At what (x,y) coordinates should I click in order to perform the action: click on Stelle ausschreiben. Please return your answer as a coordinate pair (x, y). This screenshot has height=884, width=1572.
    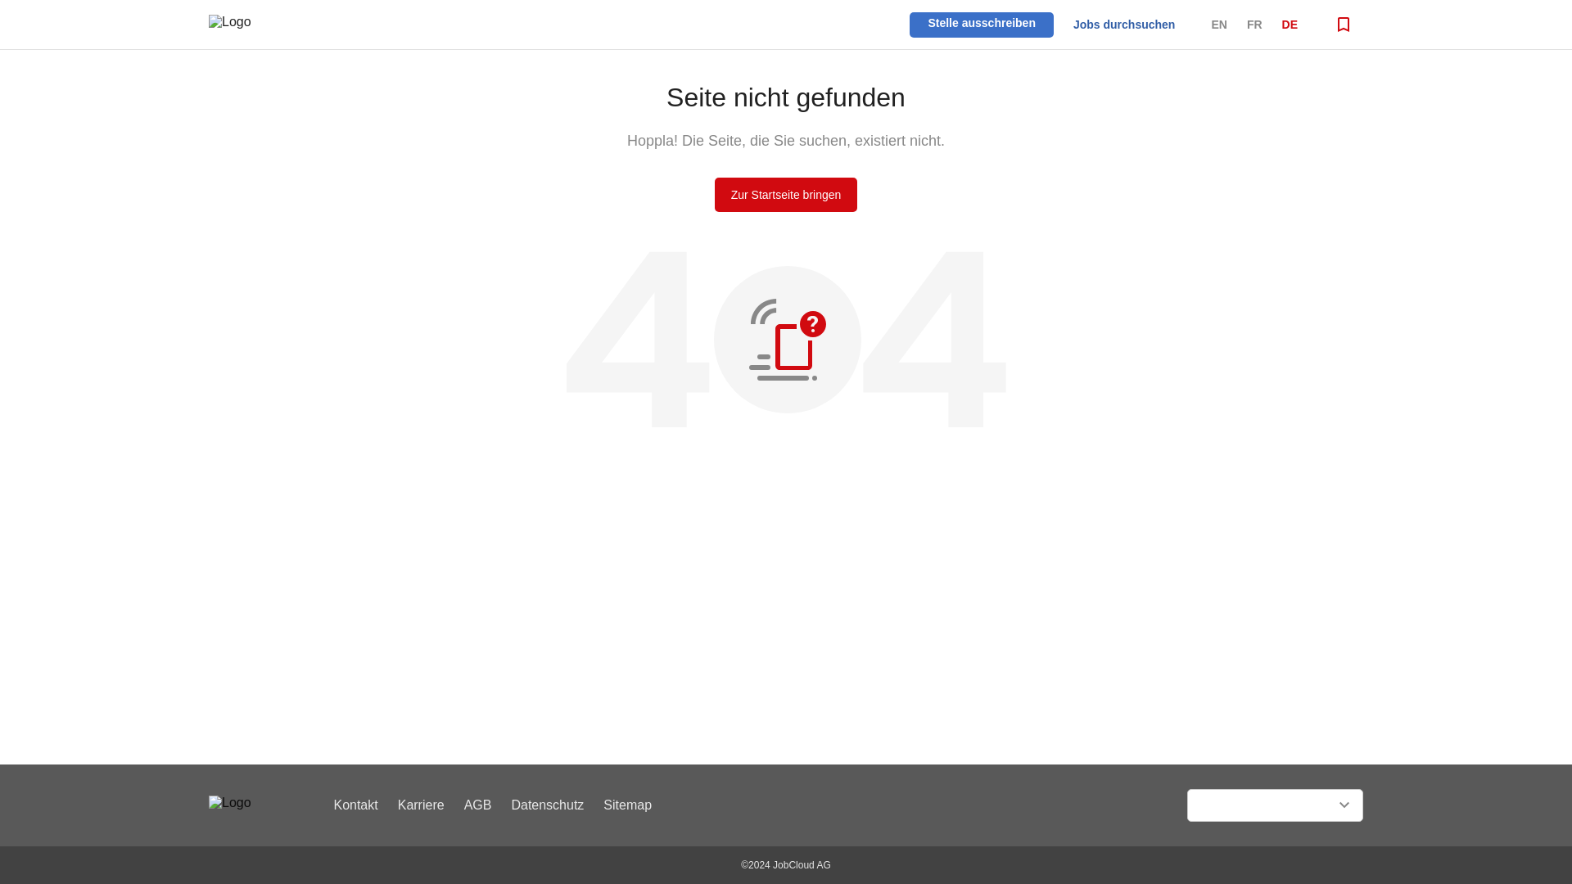
    Looking at the image, I should click on (981, 21).